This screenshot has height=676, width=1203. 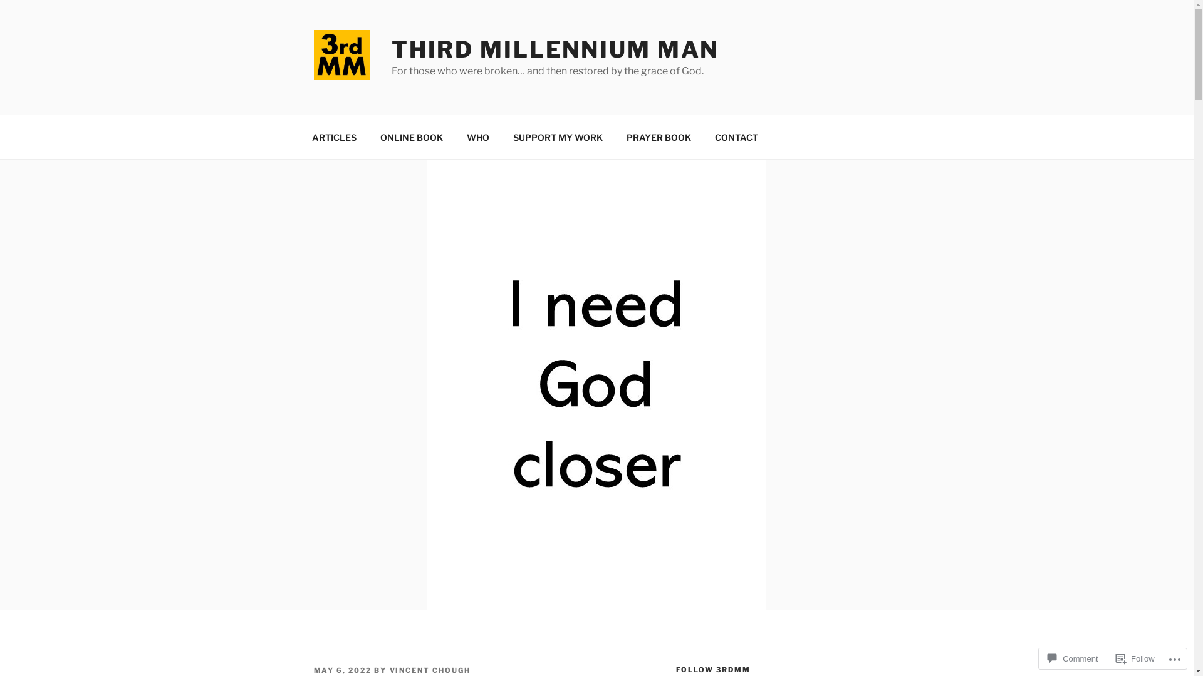 I want to click on ARTICLES, so click(x=334, y=136).